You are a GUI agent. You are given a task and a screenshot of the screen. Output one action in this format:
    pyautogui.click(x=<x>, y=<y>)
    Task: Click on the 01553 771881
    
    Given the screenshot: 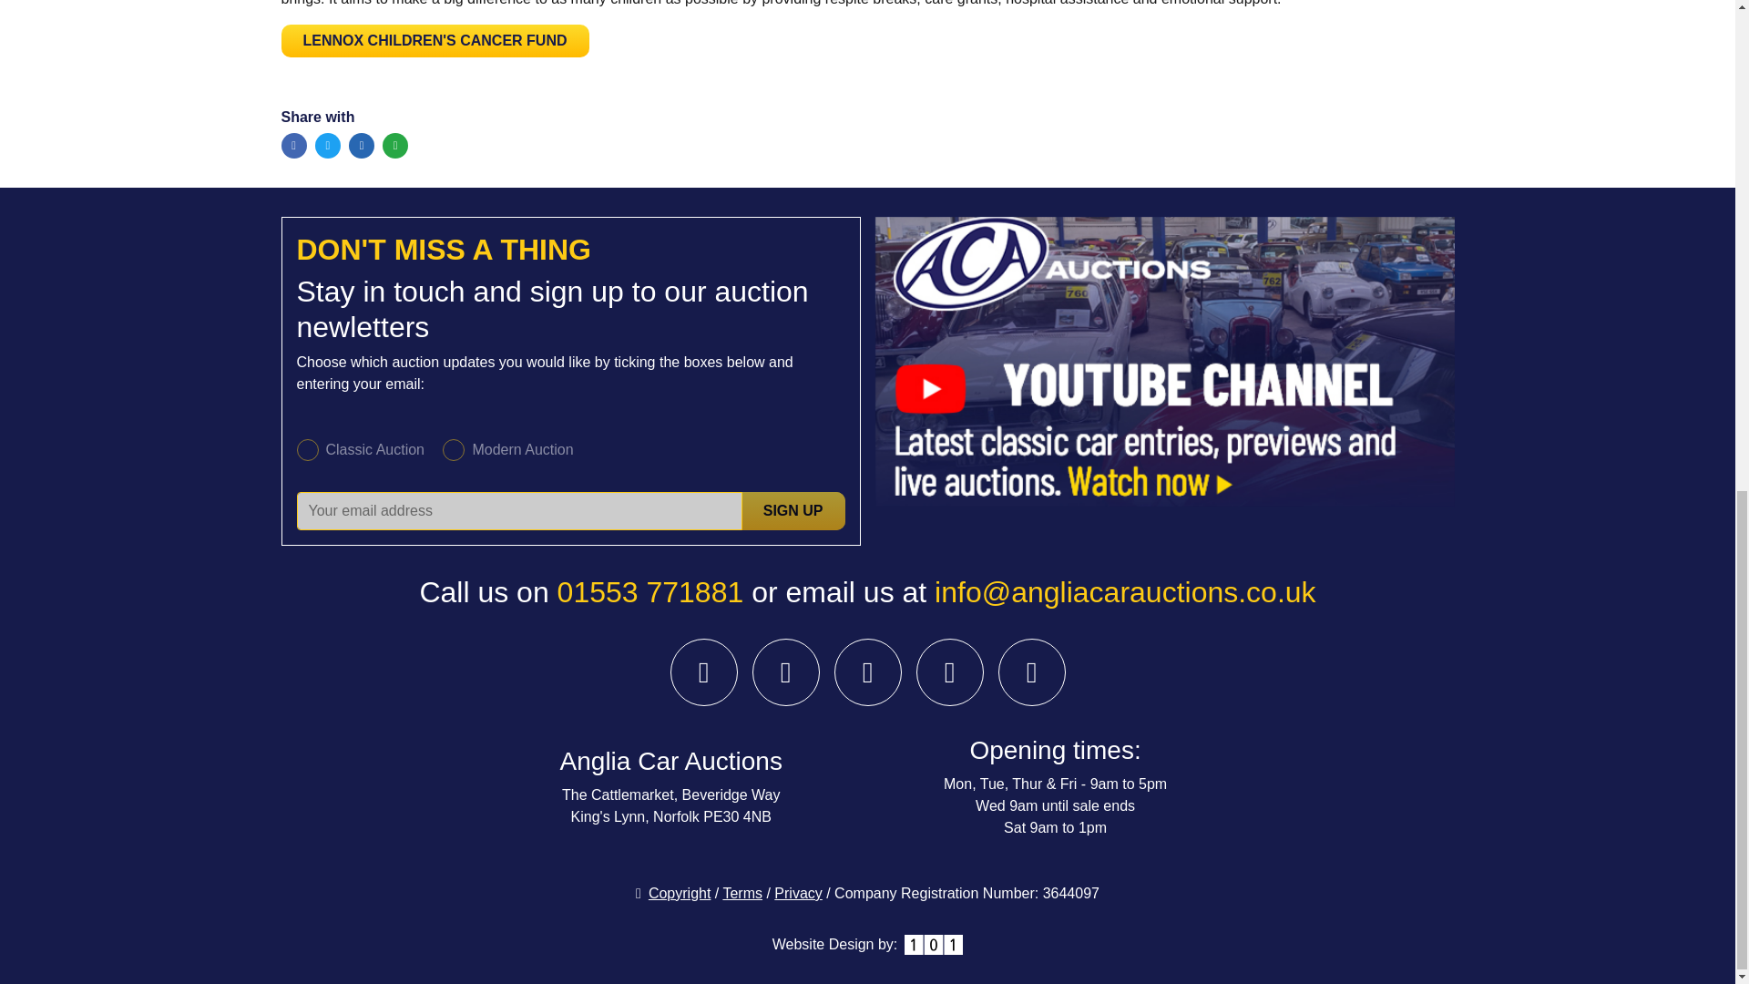 What is the action you would take?
    pyautogui.click(x=650, y=592)
    